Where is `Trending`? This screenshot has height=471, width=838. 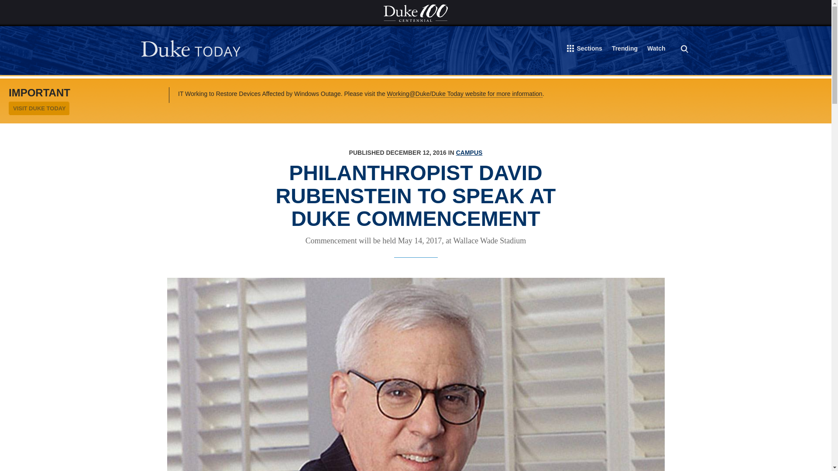
Trending is located at coordinates (625, 50).